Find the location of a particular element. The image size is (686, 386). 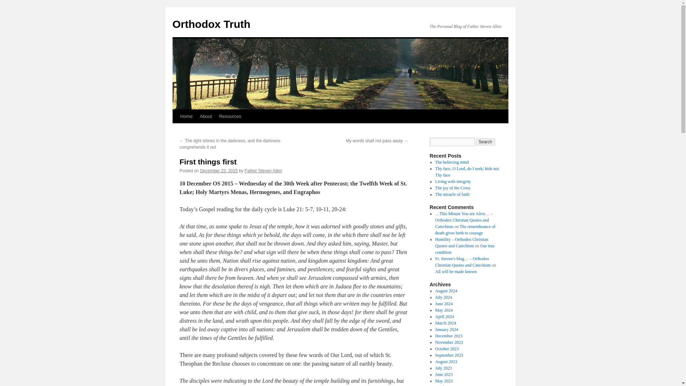

The joy of the Cross is located at coordinates (452, 188).